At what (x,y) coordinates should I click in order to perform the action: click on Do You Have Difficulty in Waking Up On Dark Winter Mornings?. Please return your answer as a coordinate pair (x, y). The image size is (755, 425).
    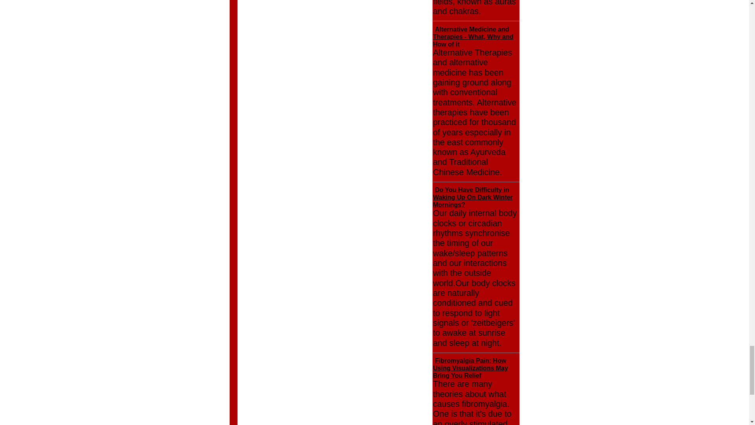
    Looking at the image, I should click on (473, 198).